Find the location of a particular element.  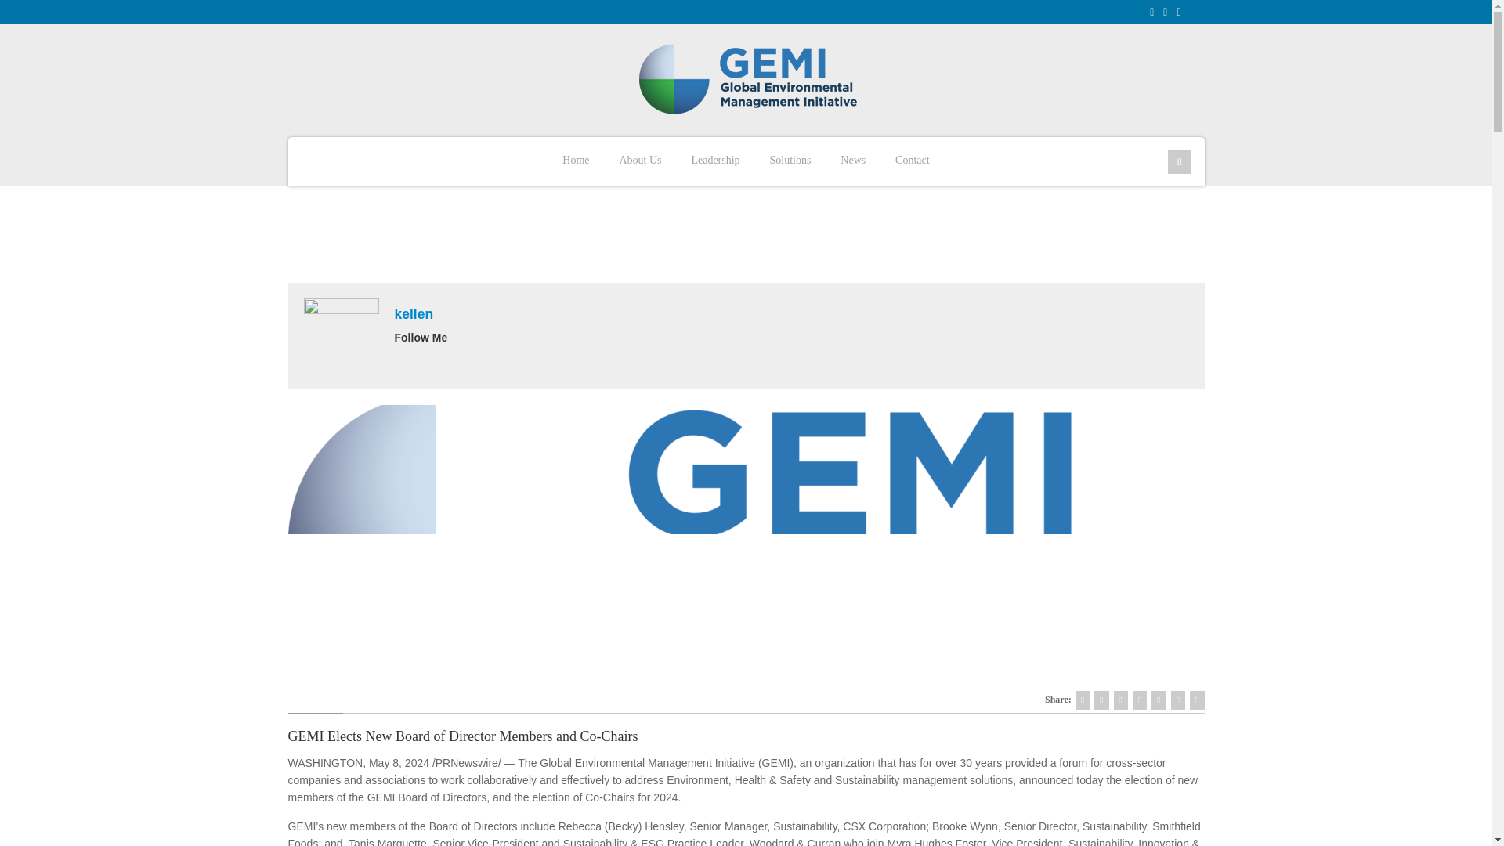

News is located at coordinates (852, 159).